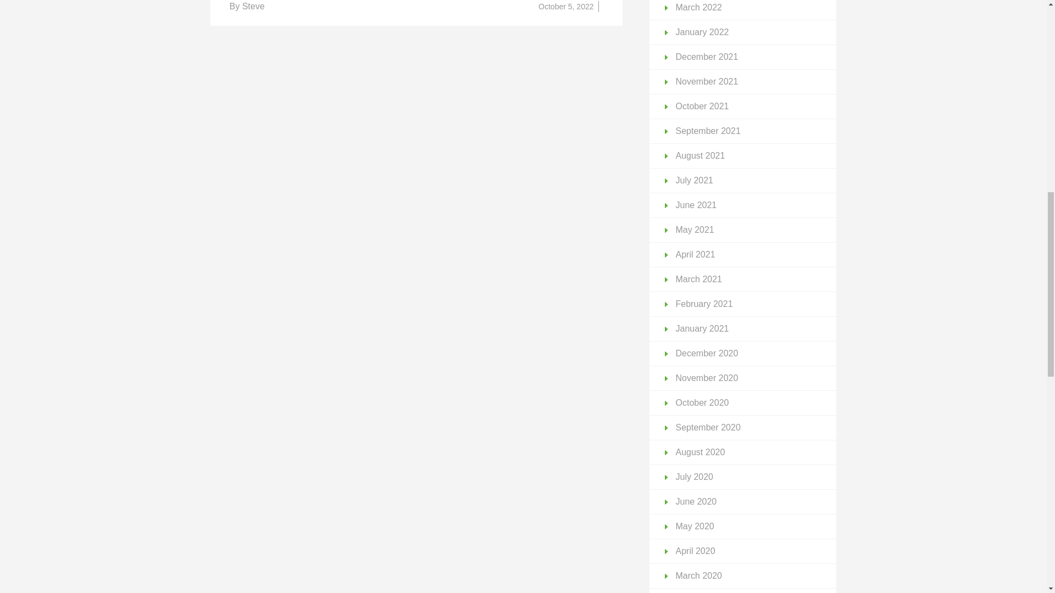 The width and height of the screenshot is (1055, 593). Describe the element at coordinates (699, 7) in the screenshot. I see `March 2022` at that location.